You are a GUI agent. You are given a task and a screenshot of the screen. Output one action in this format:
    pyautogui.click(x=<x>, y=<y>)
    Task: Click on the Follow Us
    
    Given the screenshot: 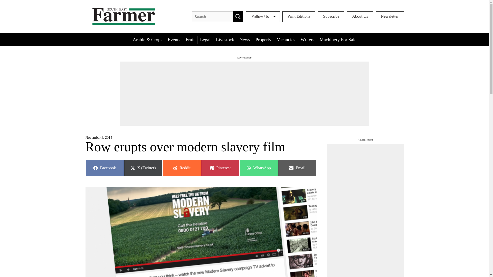 What is the action you would take?
    pyautogui.click(x=360, y=17)
    